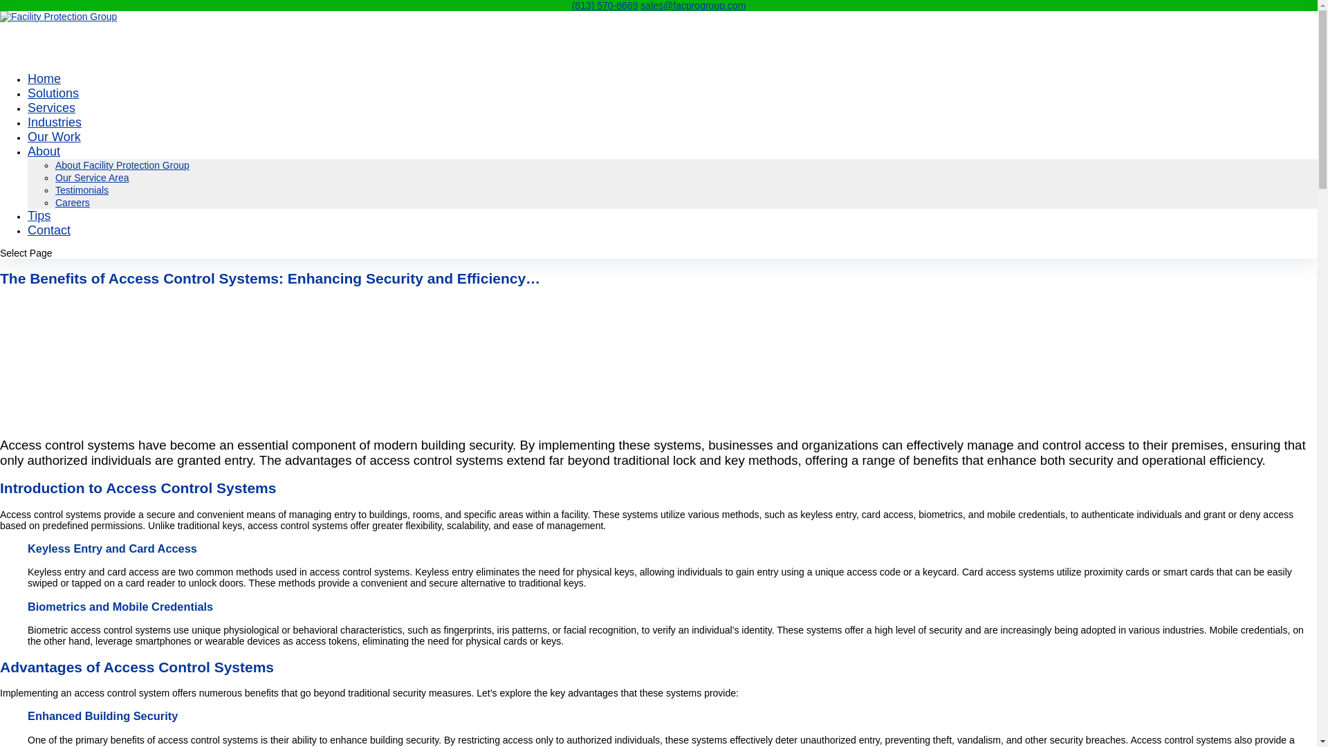 Image resolution: width=1328 pixels, height=747 pixels. I want to click on Our Work, so click(54, 149).